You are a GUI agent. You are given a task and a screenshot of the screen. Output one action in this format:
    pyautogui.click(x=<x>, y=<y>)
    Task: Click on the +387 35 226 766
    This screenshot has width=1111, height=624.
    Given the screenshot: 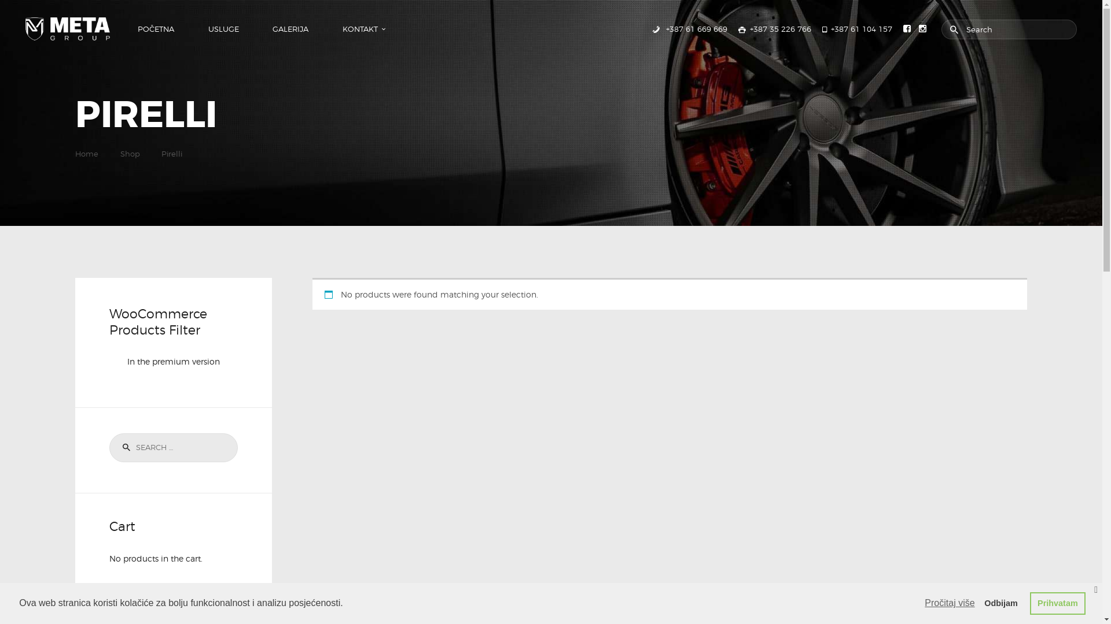 What is the action you would take?
    pyautogui.click(x=775, y=29)
    